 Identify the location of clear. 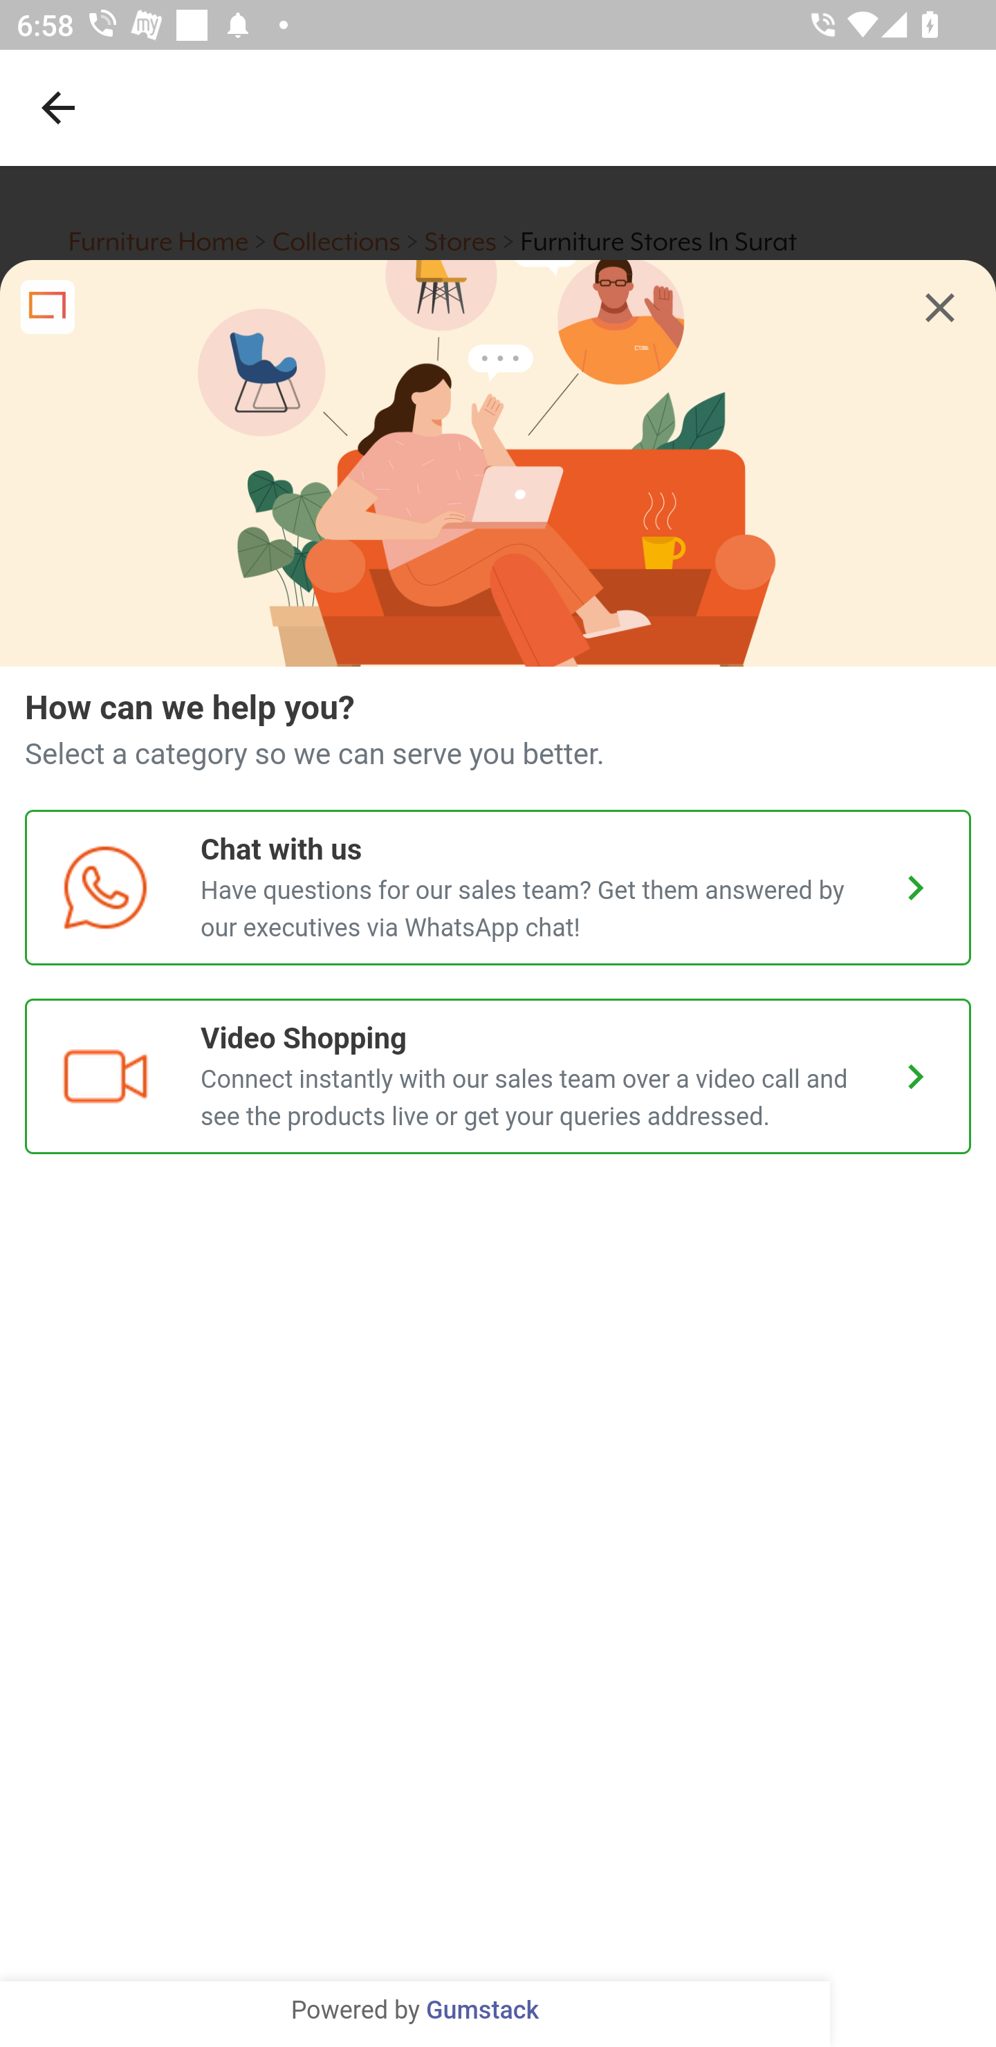
(940, 308).